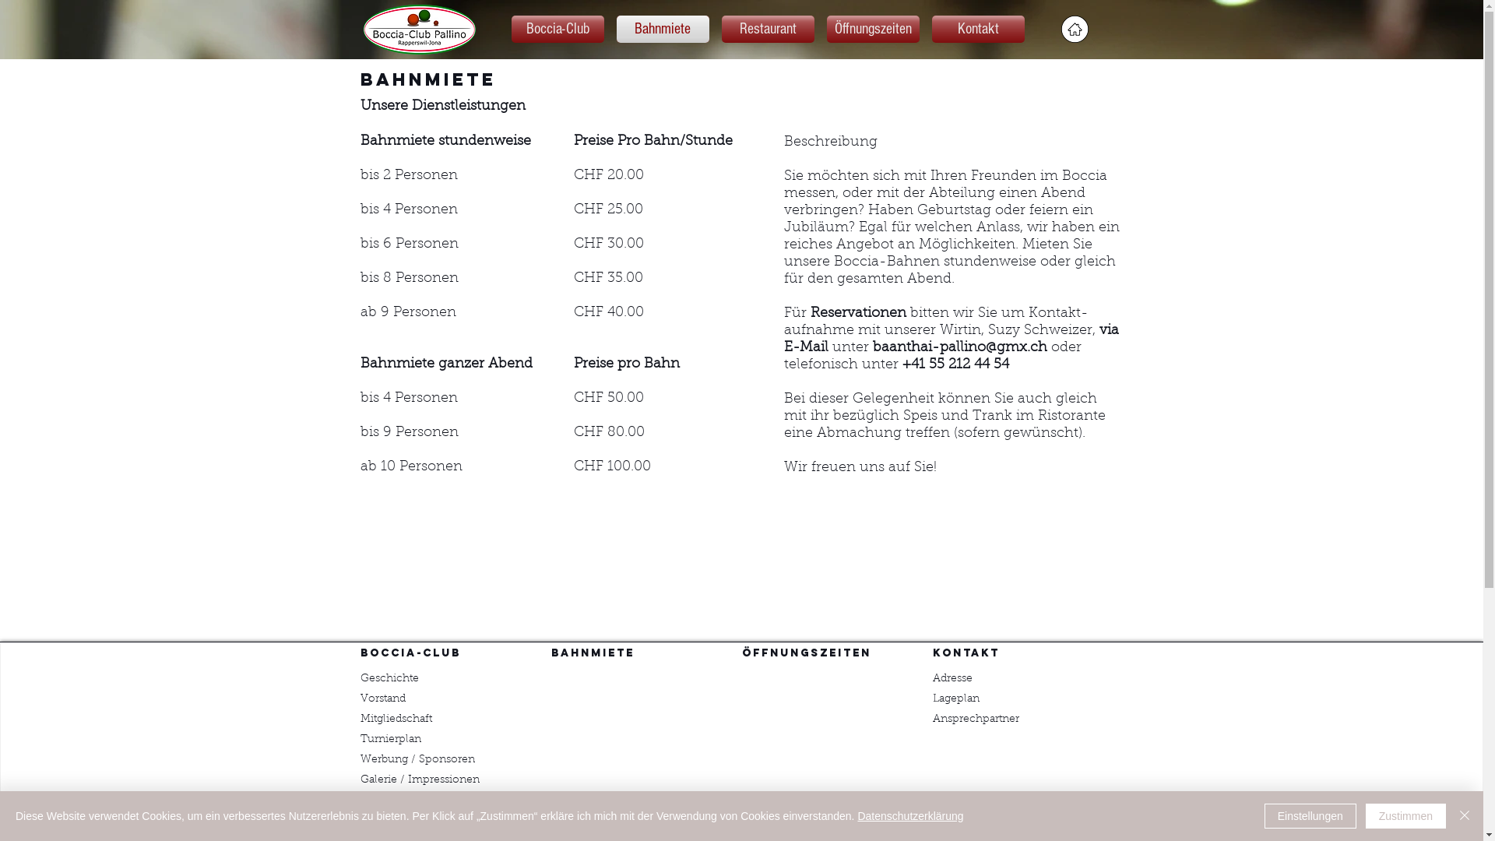  Describe the element at coordinates (663, 30) in the screenshot. I see `Bahnmiete` at that location.